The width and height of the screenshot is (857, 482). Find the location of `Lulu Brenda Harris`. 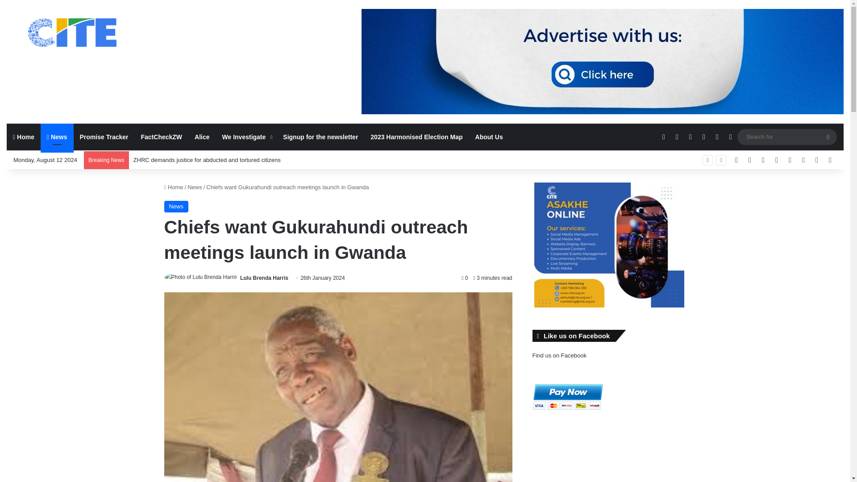

Lulu Brenda Harris is located at coordinates (264, 278).